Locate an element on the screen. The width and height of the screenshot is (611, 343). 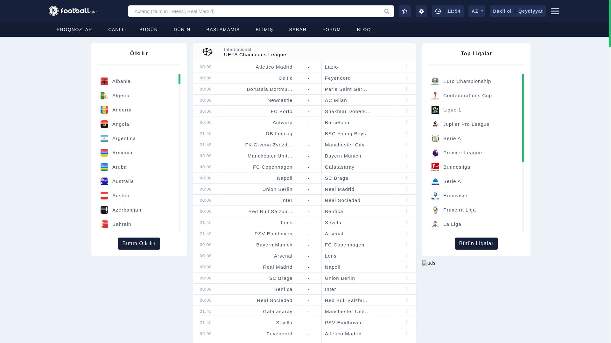
PROQNOZLAR is located at coordinates (74, 30).